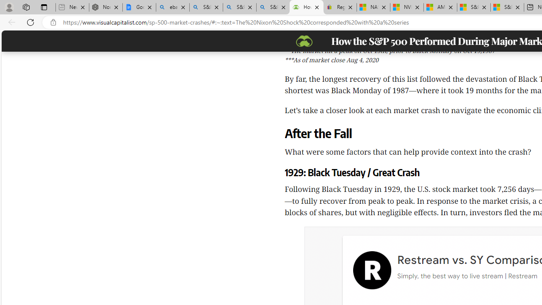  What do you see at coordinates (273, 8) in the screenshot?
I see `S&P 500 index financial crisis decline - Search` at bounding box center [273, 8].